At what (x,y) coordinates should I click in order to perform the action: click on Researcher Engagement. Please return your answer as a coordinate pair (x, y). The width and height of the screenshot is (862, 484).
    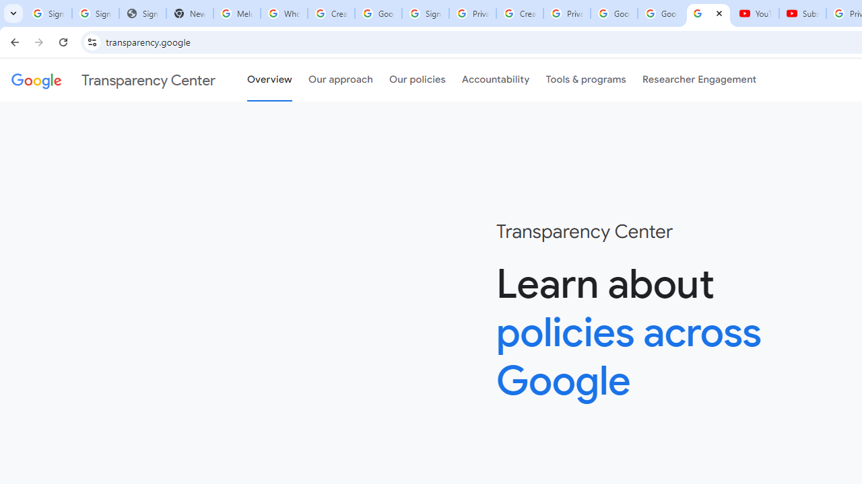
    Looking at the image, I should click on (699, 80).